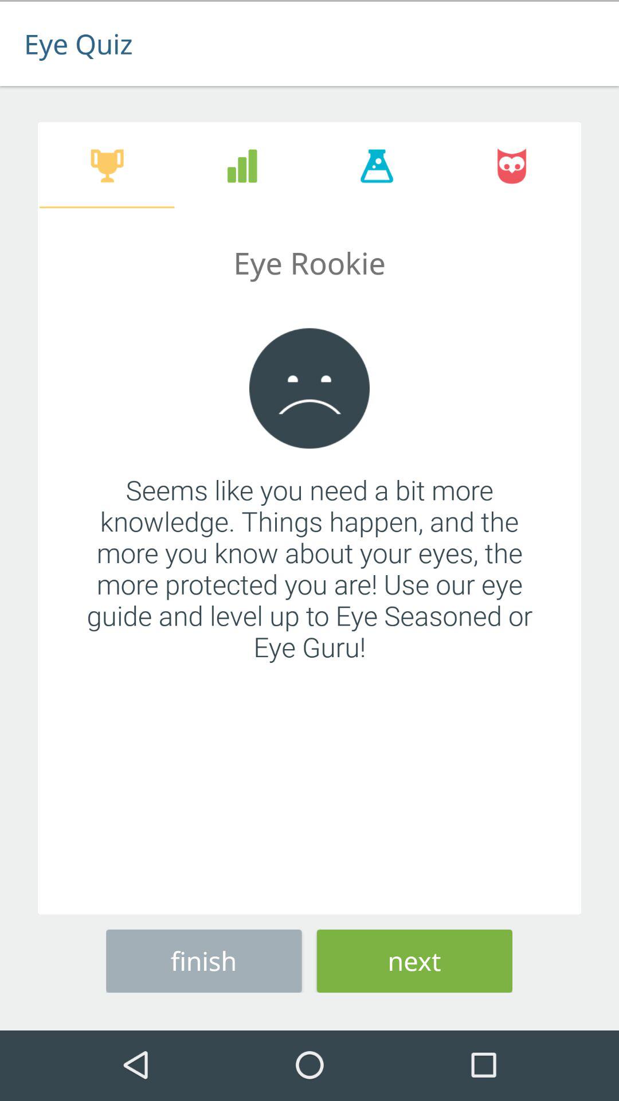 Image resolution: width=619 pixels, height=1101 pixels. I want to click on turn off finish icon, so click(204, 959).